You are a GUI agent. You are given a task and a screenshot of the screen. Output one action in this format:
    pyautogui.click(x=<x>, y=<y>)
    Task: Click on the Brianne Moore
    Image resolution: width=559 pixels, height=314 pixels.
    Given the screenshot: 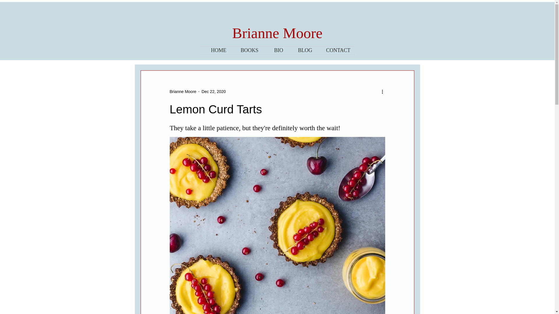 What is the action you would take?
    pyautogui.click(x=277, y=33)
    